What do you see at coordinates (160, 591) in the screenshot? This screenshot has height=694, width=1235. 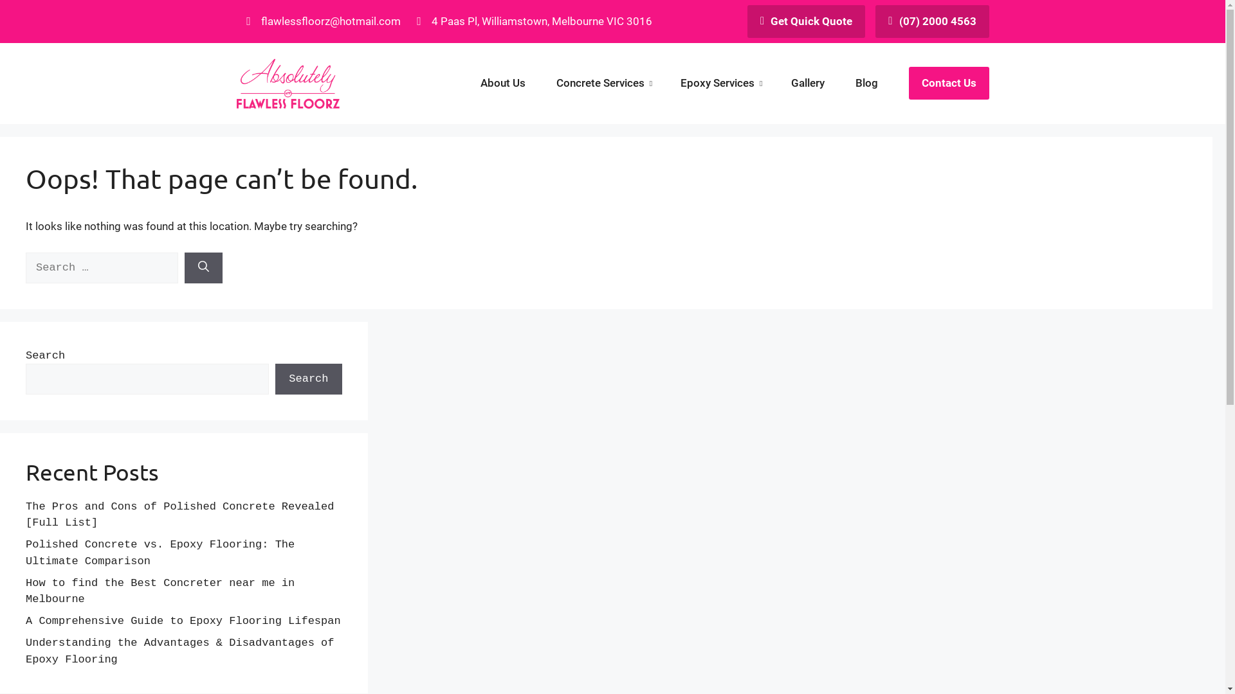 I see `How to find the Best Concreter near me in Melbourne` at bounding box center [160, 591].